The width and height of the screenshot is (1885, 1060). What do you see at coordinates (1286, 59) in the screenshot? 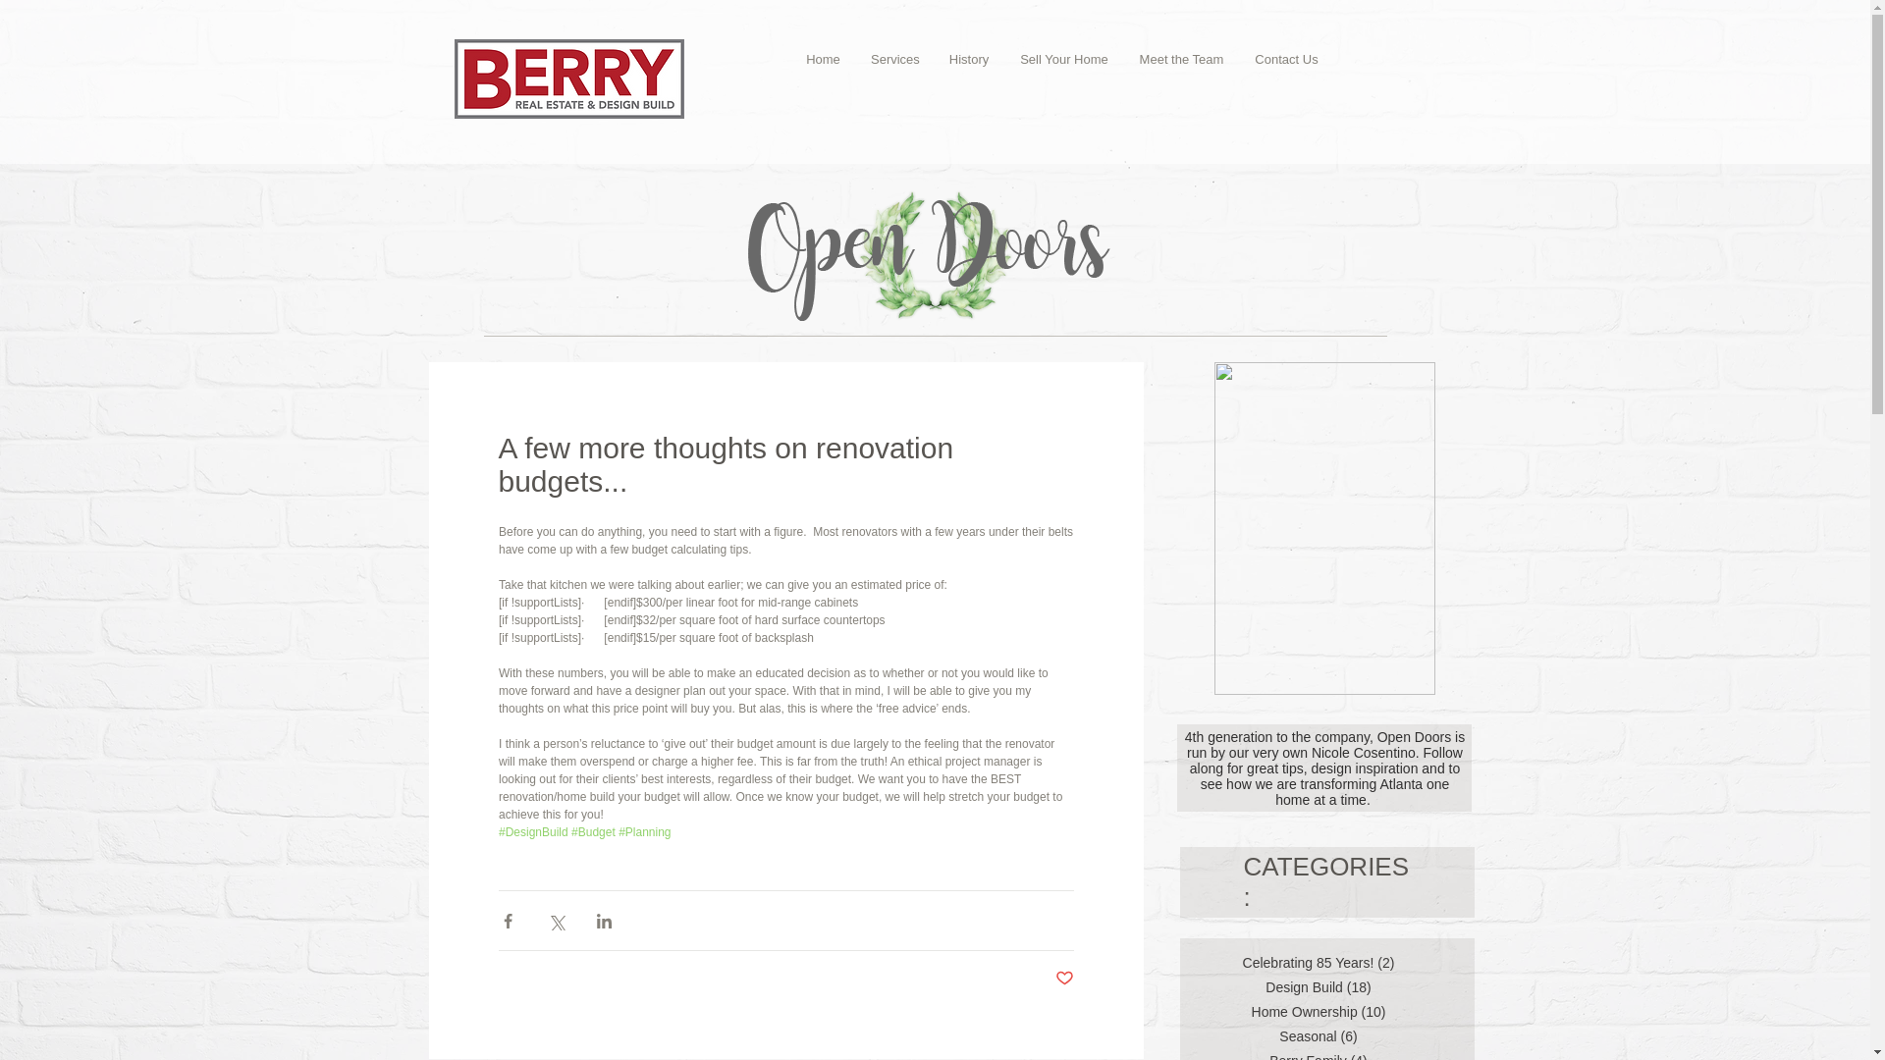
I see `Contact Us` at bounding box center [1286, 59].